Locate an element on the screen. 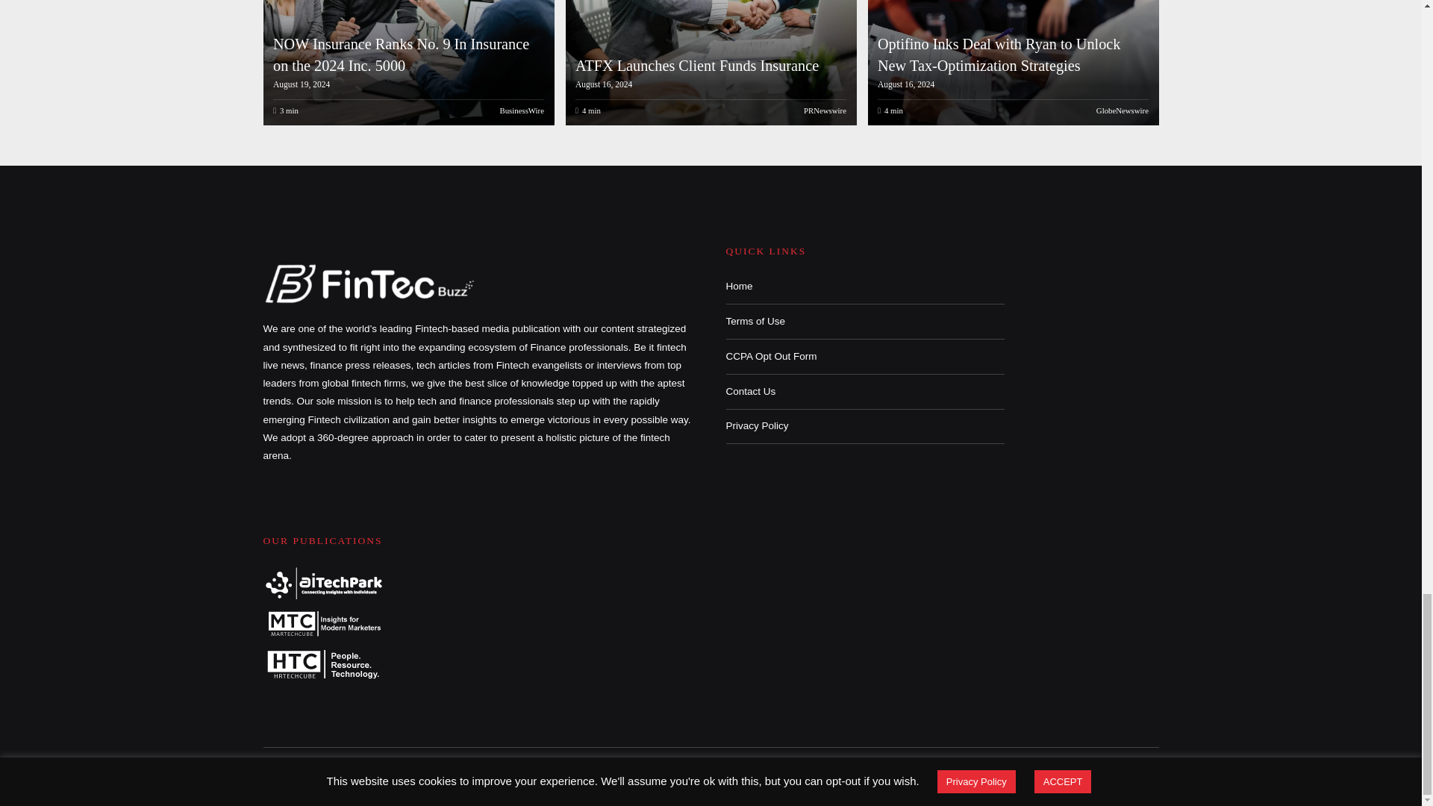  ATFX Launches Client Funds Insurance is located at coordinates (697, 66).